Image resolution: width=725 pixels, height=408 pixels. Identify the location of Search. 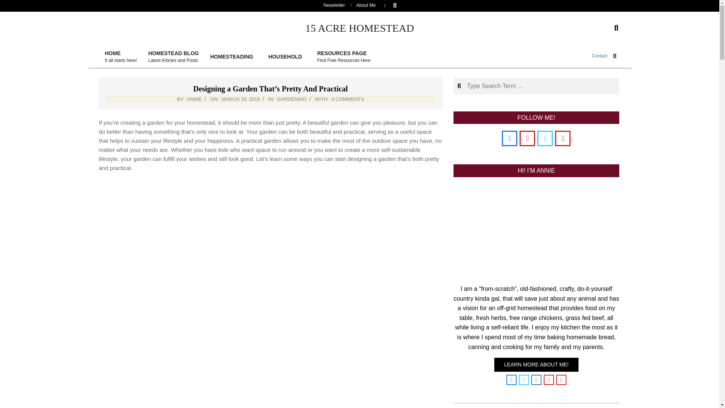
(11, 4).